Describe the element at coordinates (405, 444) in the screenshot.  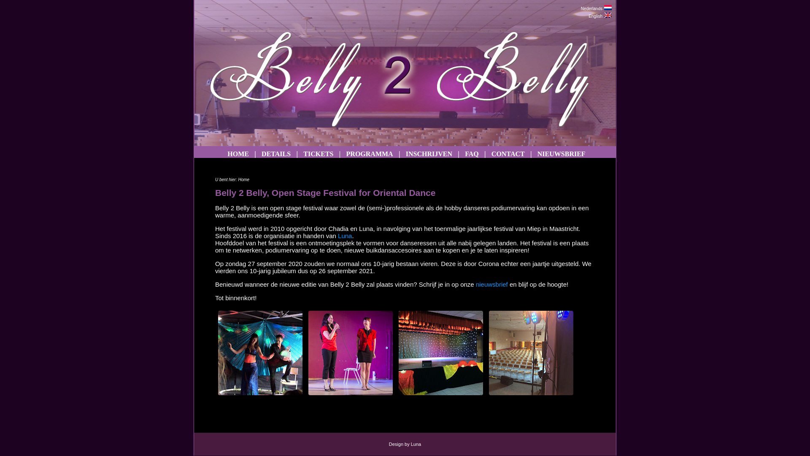
I see `Design by Luna` at that location.